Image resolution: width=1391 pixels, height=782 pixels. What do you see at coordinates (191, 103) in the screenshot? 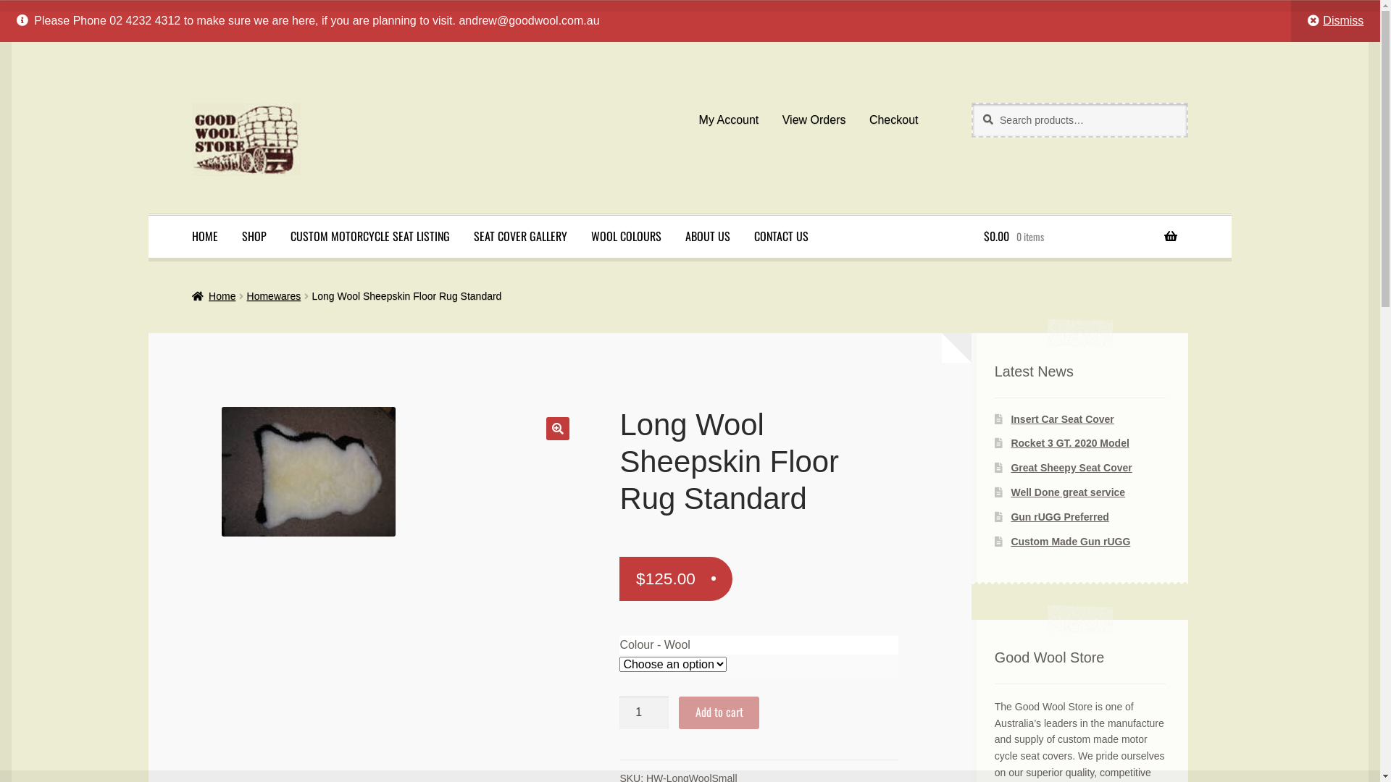
I see `Skip to navigation` at bounding box center [191, 103].